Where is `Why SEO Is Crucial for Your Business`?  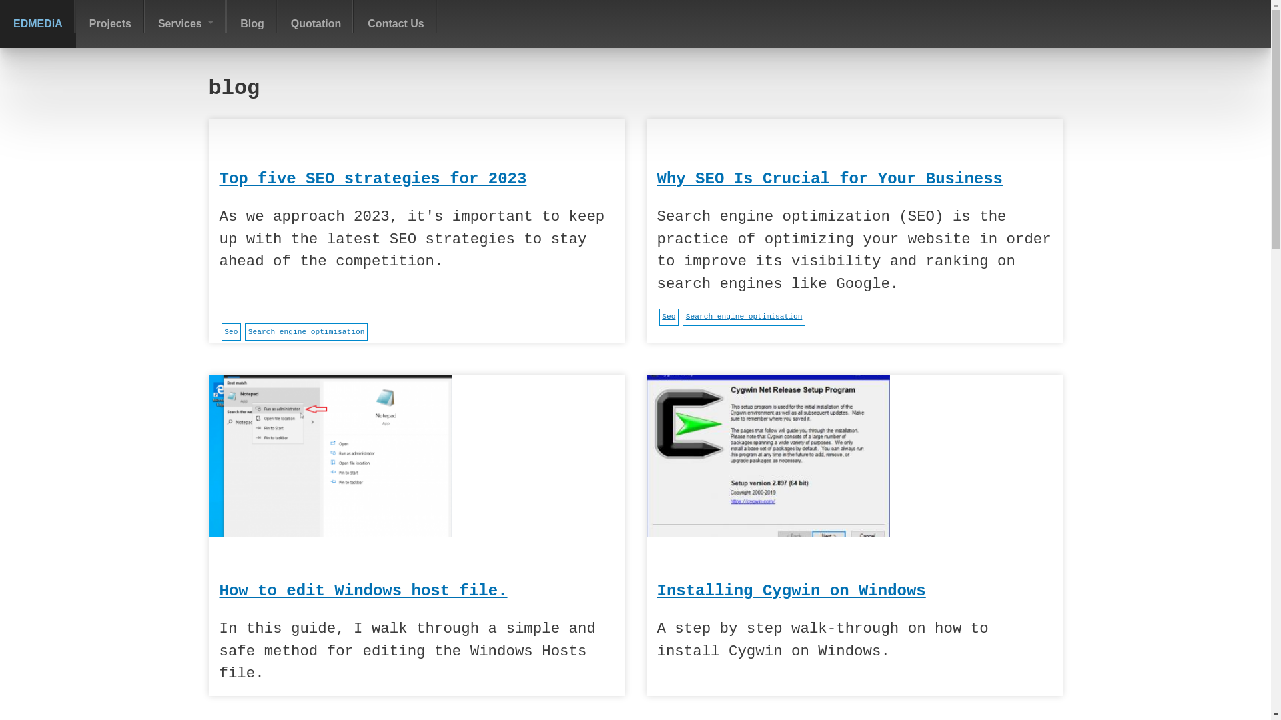
Why SEO Is Crucial for Your Business is located at coordinates (829, 179).